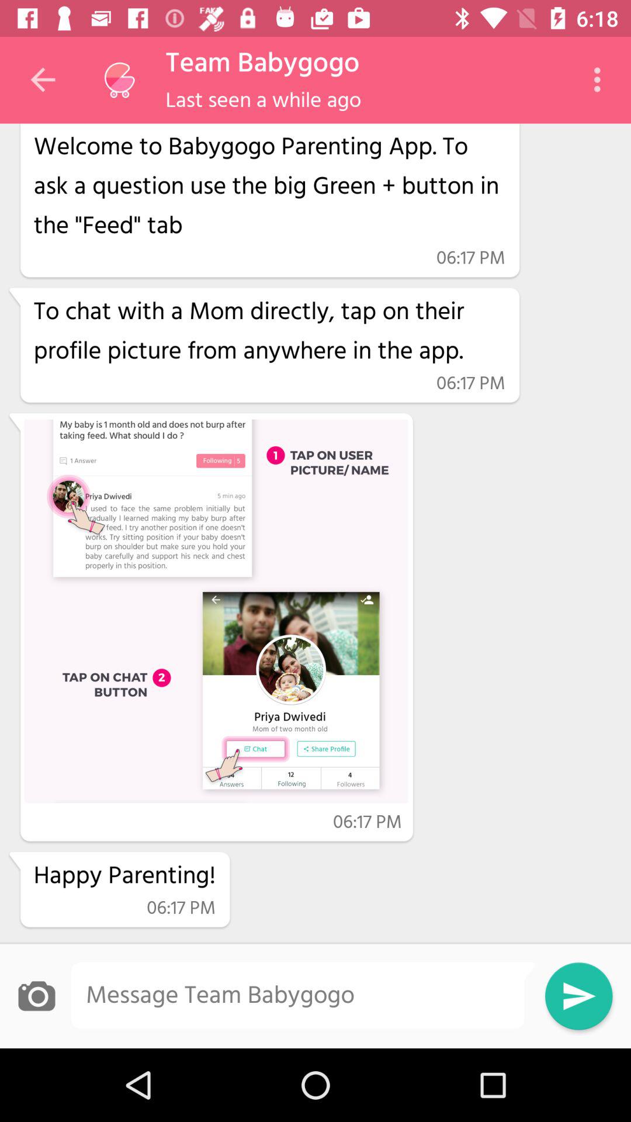 This screenshot has width=631, height=1122. Describe the element at coordinates (578, 996) in the screenshot. I see `send button` at that location.